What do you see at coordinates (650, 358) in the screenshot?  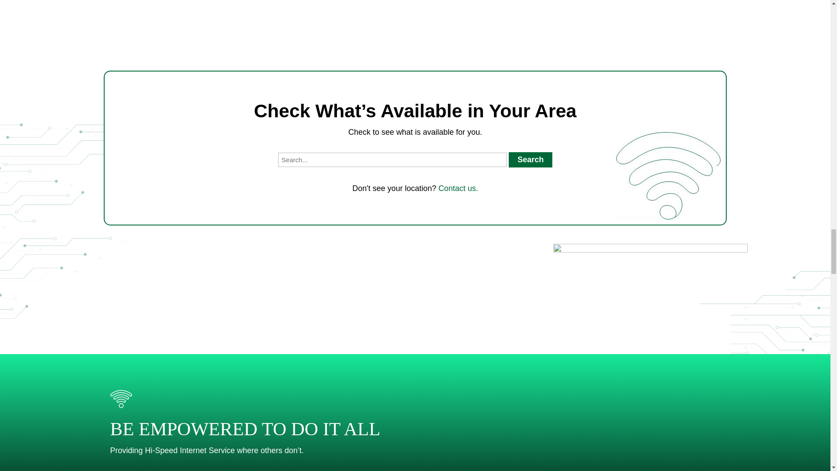 I see `cta-pic-min` at bounding box center [650, 358].